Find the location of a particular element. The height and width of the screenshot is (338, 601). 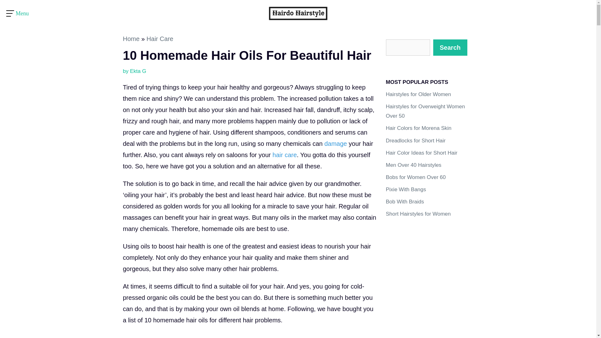

Hairstyles for Older Women is located at coordinates (418, 94).